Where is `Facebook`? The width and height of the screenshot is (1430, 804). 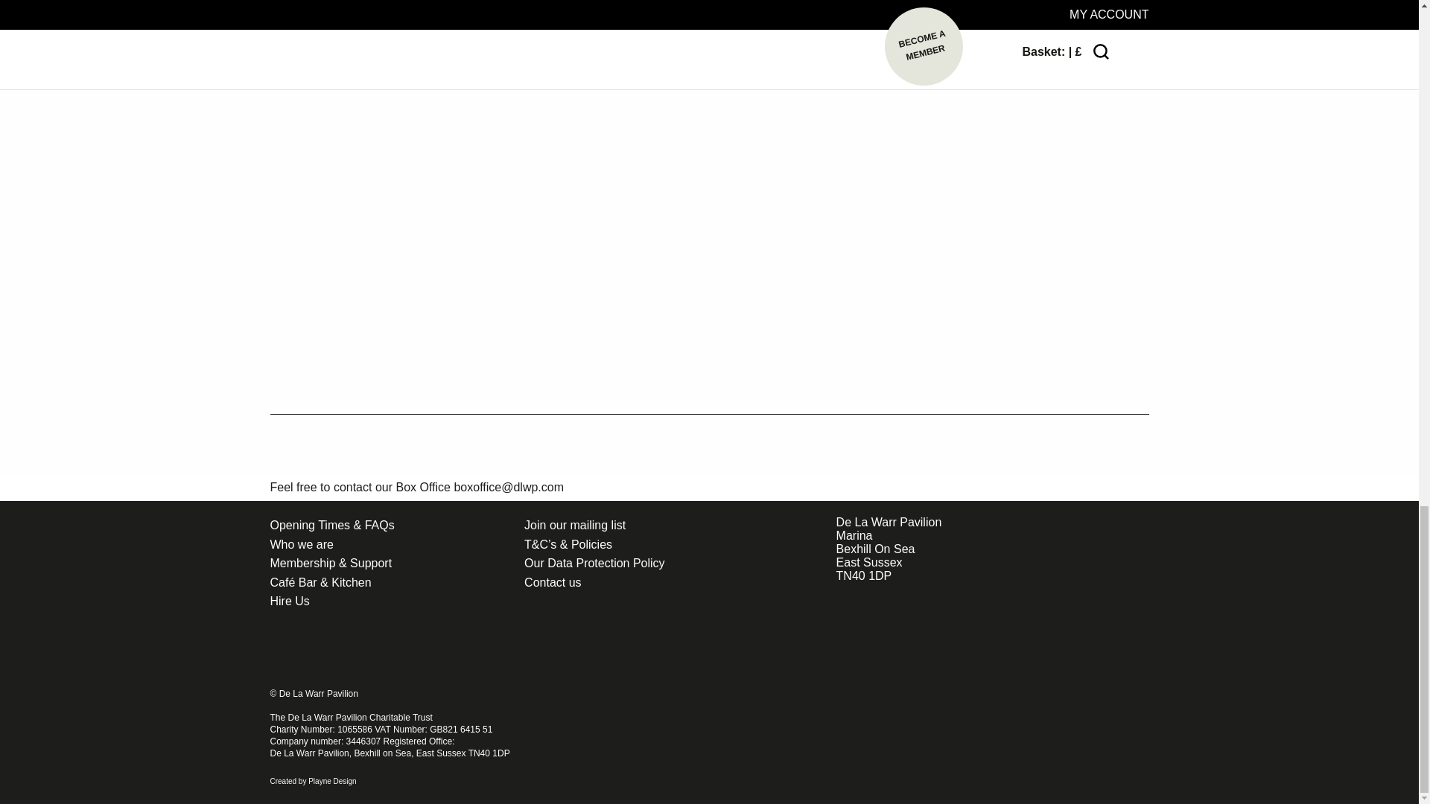 Facebook is located at coordinates (279, 649).